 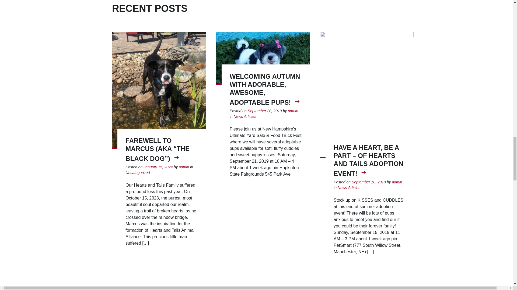 What do you see at coordinates (244, 117) in the screenshot?
I see `News Articles` at bounding box center [244, 117].